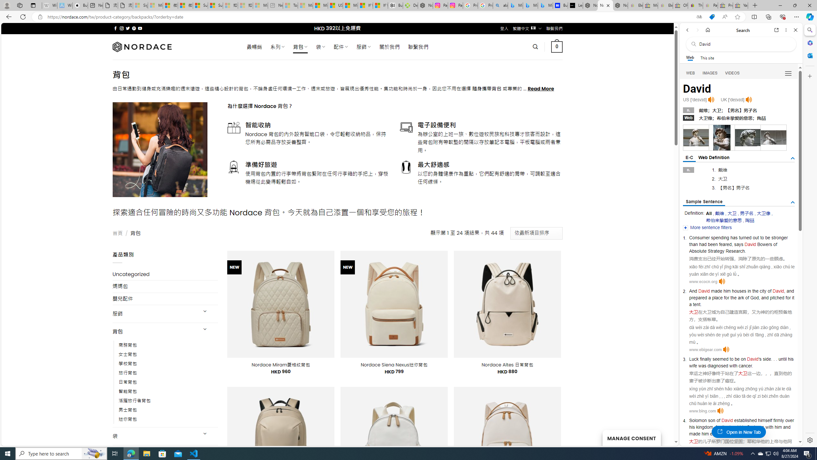 The width and height of the screenshot is (817, 460). Describe the element at coordinates (761, 237) in the screenshot. I see `to` at that location.